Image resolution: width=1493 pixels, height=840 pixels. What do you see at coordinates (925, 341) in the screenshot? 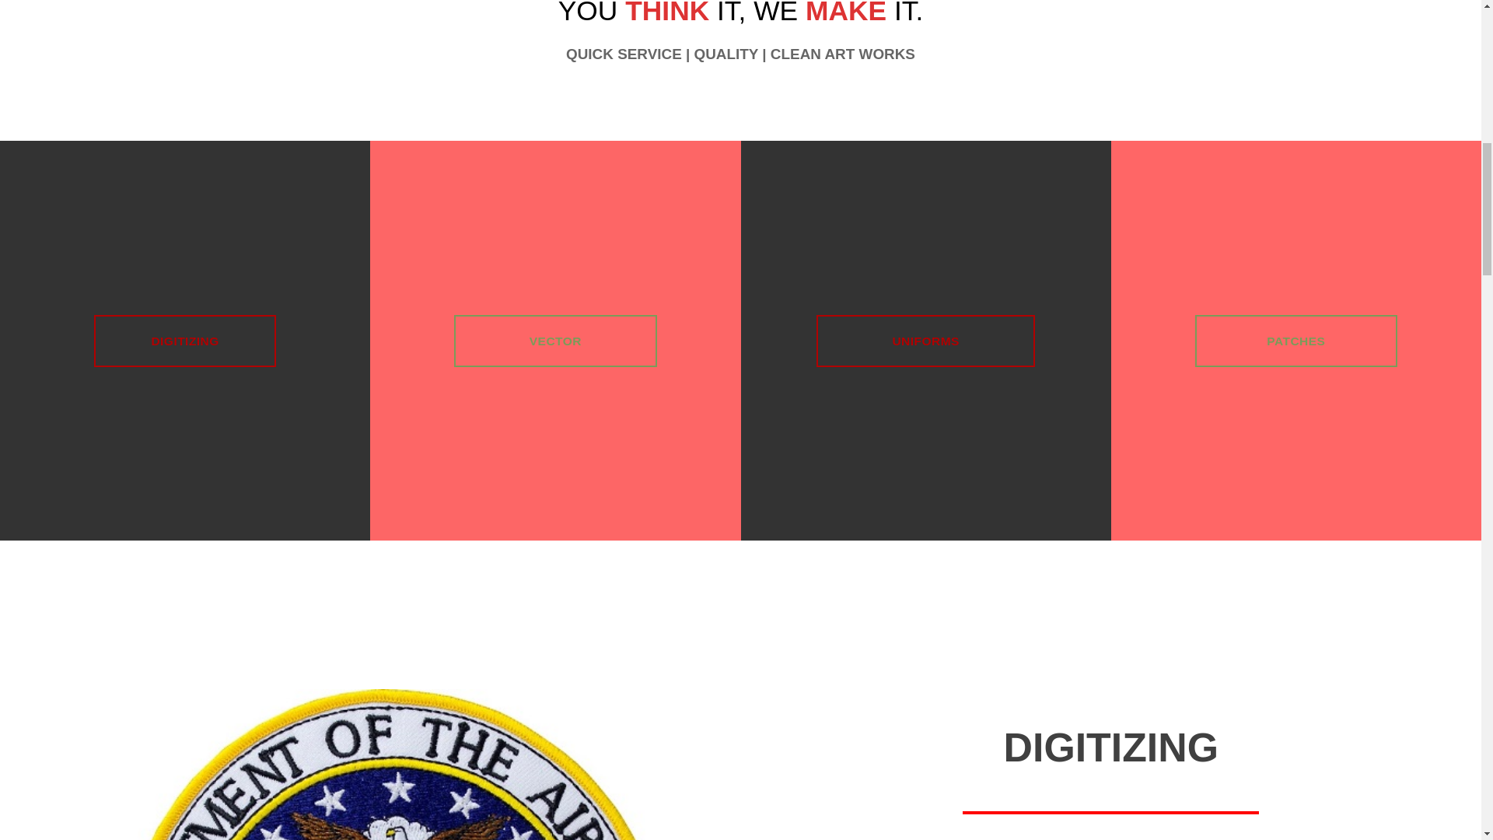
I see `UNIFORMS` at bounding box center [925, 341].